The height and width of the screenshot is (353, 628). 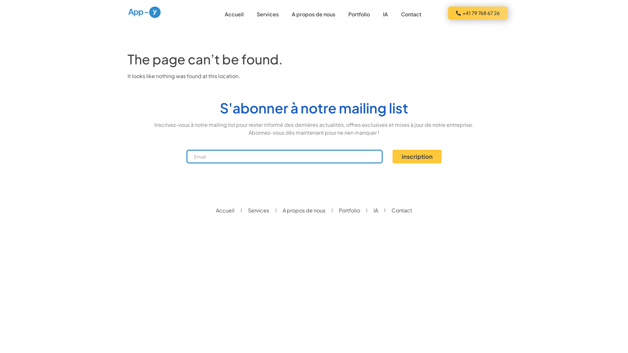 I want to click on Services, so click(x=268, y=14).